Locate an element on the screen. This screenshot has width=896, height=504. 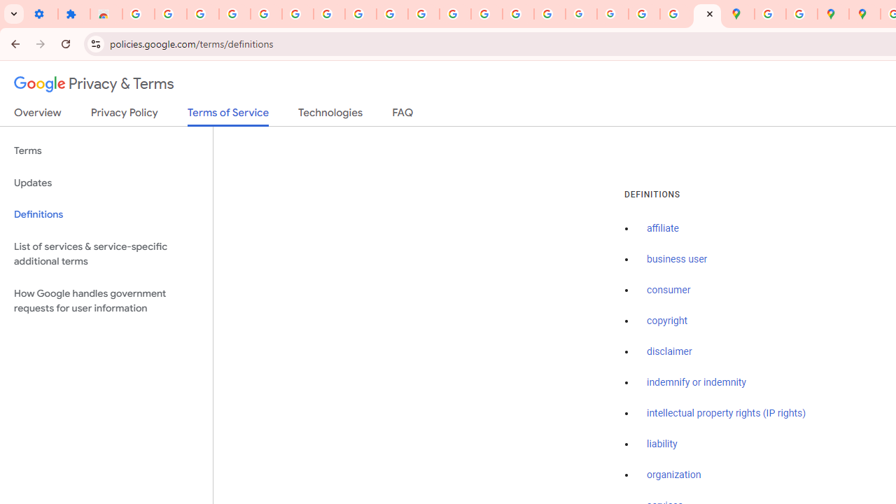
Sign in - Google Accounts is located at coordinates (139, 14).